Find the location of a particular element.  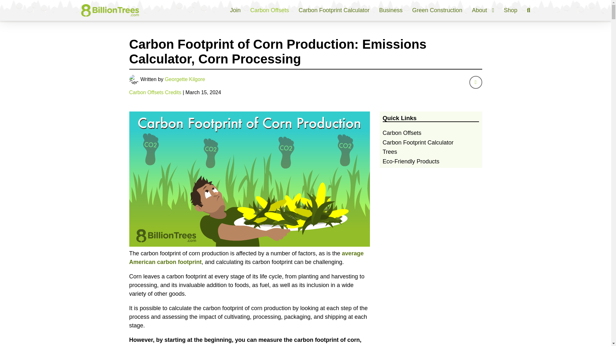

Carbon Offsets is located at coordinates (269, 10).